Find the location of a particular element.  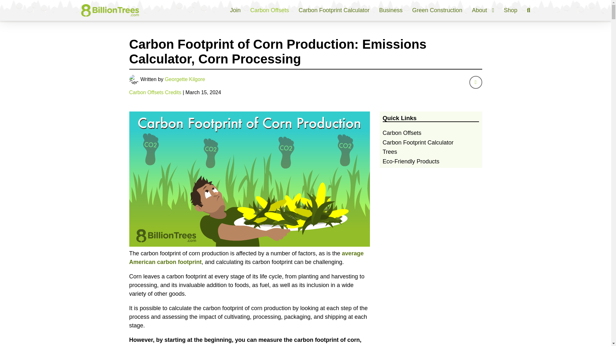

Carbon Offsets is located at coordinates (269, 10).